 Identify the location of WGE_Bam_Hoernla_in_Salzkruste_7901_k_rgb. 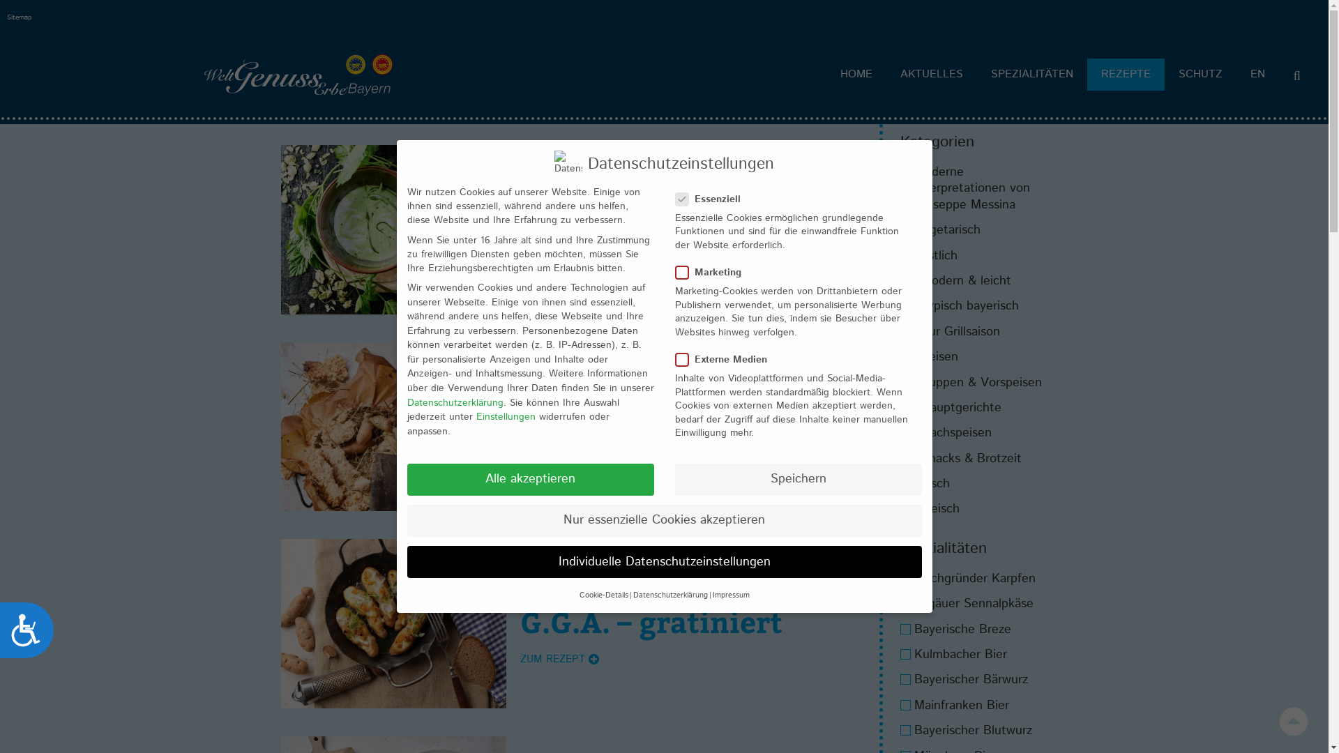
(393, 427).